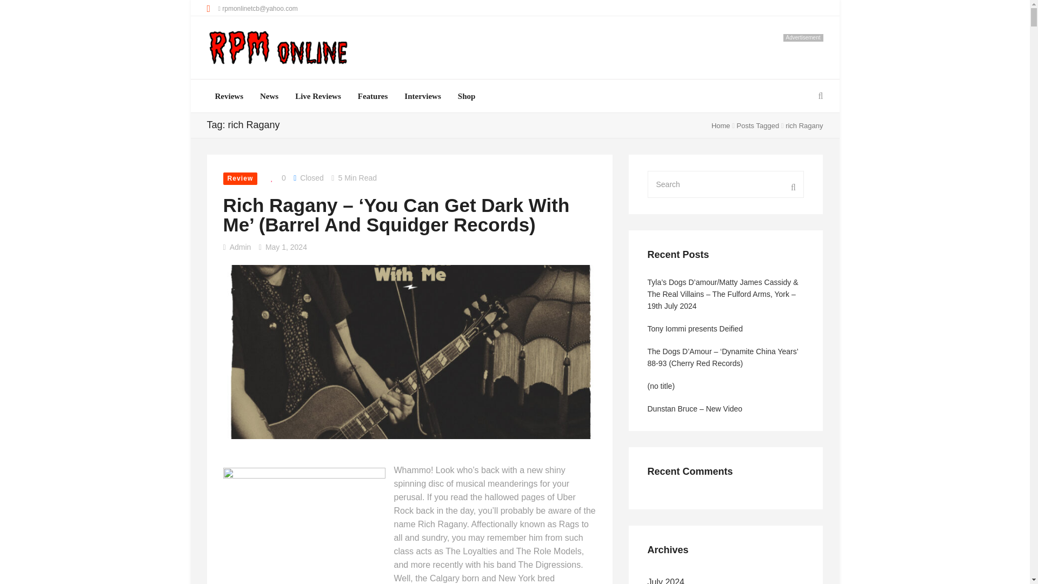 Image resolution: width=1038 pixels, height=584 pixels. Describe the element at coordinates (278, 49) in the screenshot. I see `RPM Online` at that location.